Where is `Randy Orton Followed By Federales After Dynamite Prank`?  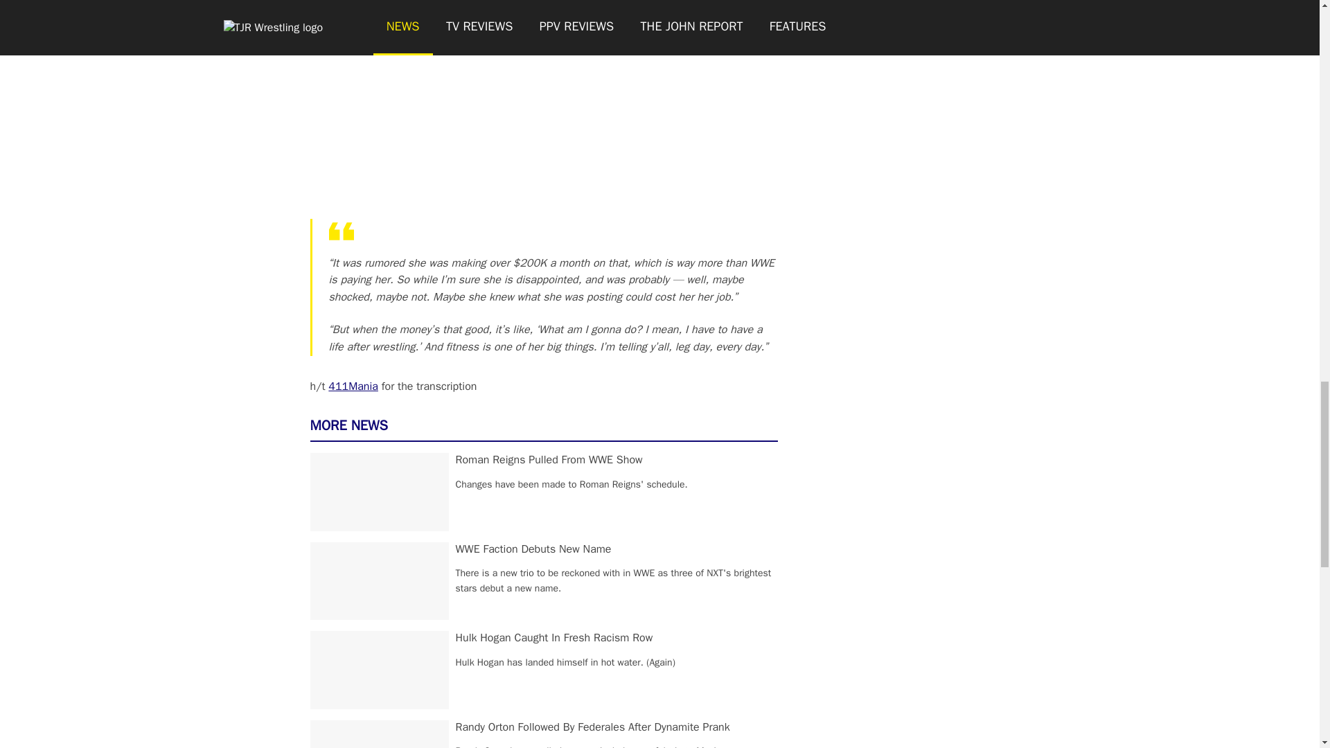 Randy Orton Followed By Federales After Dynamite Prank is located at coordinates (593, 727).